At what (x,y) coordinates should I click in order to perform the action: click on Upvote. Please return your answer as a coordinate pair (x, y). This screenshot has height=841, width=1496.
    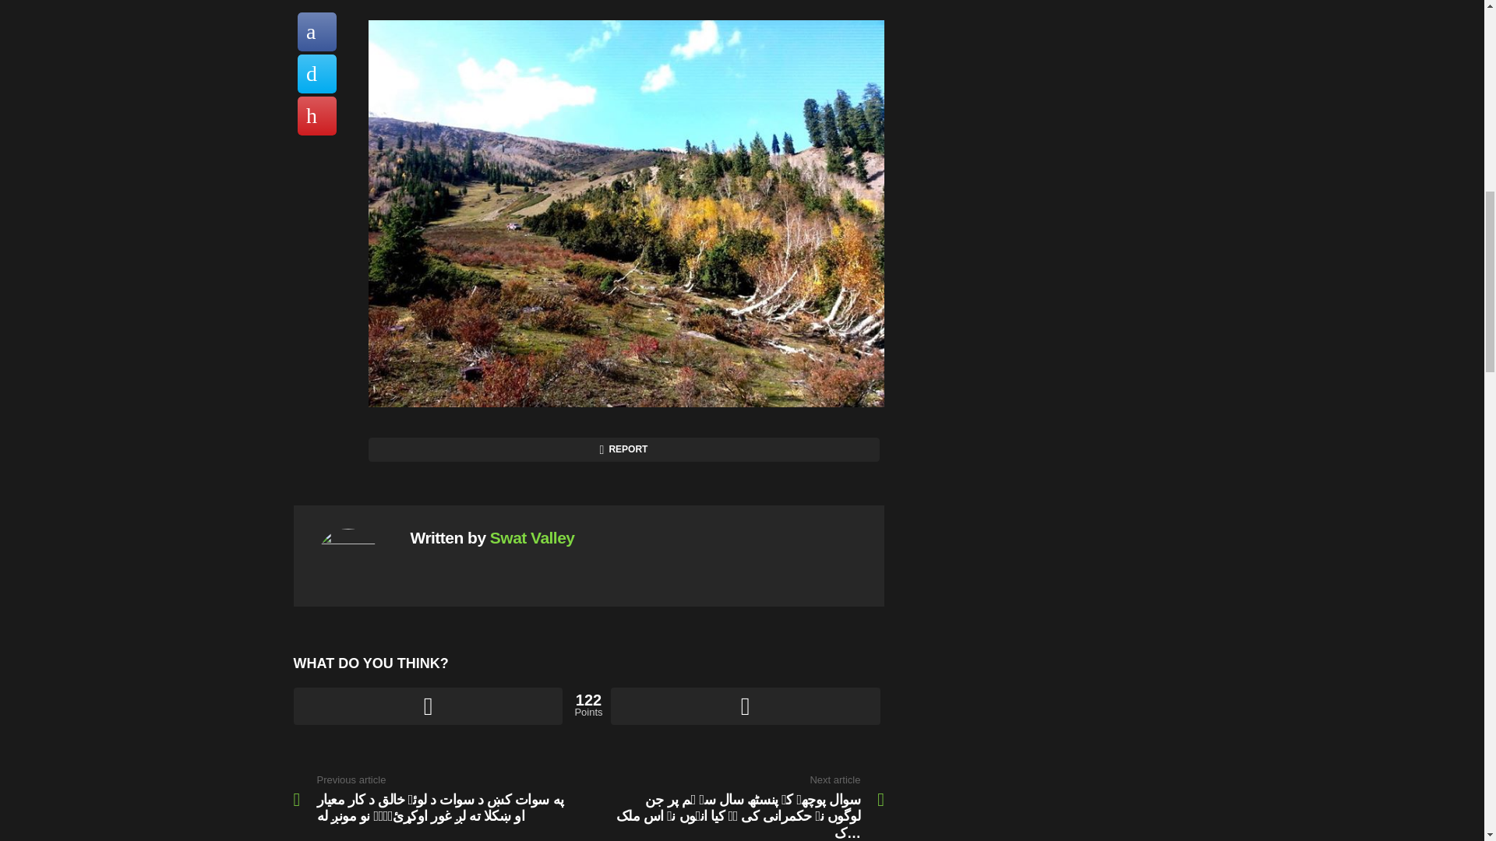
    Looking at the image, I should click on (427, 706).